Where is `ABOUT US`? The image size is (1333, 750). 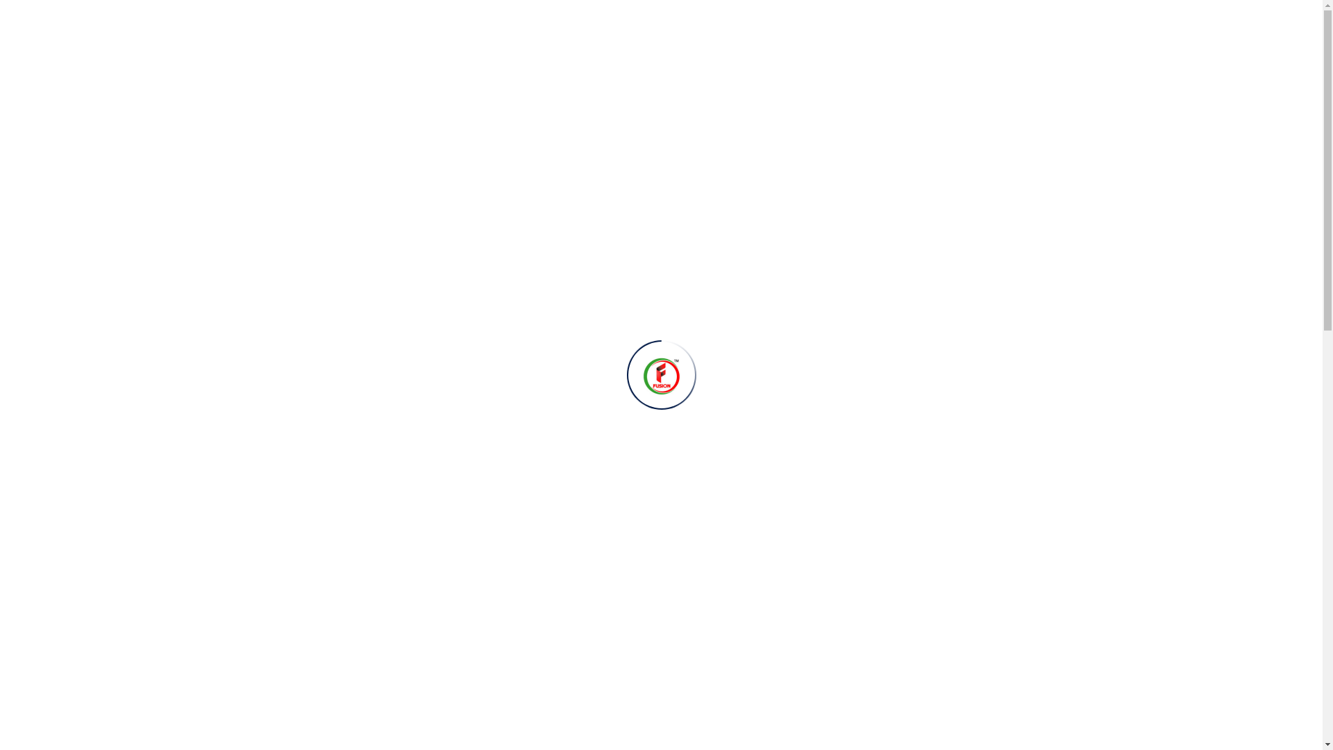
ABOUT US is located at coordinates (404, 203).